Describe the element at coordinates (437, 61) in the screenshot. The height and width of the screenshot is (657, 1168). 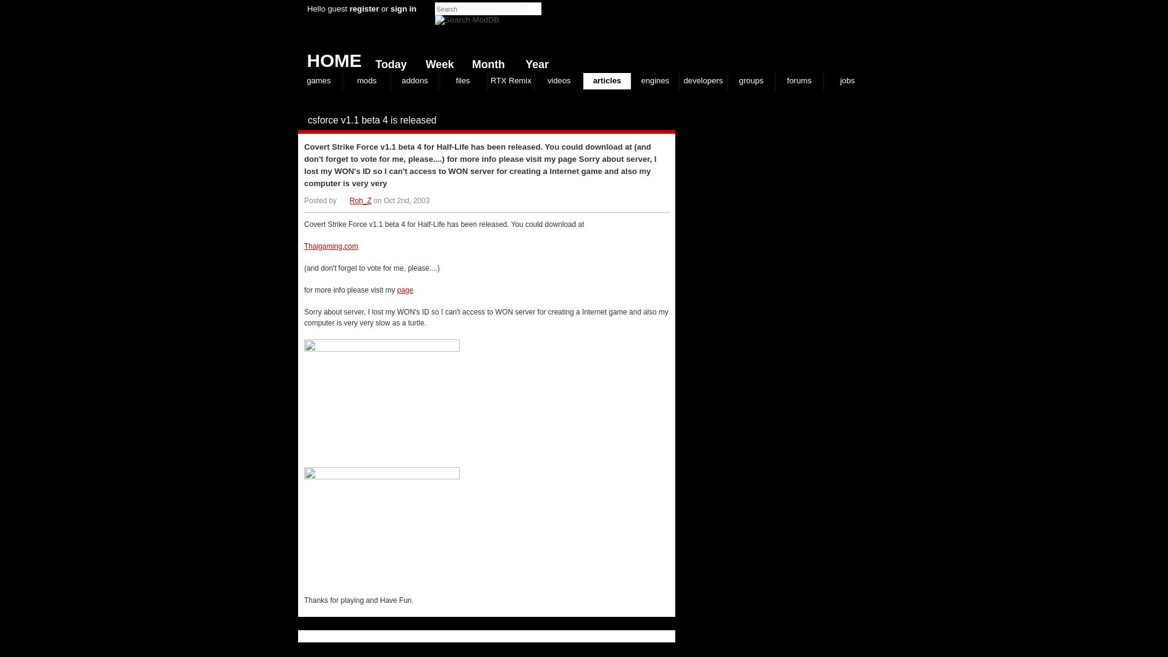
I see `Week` at that location.